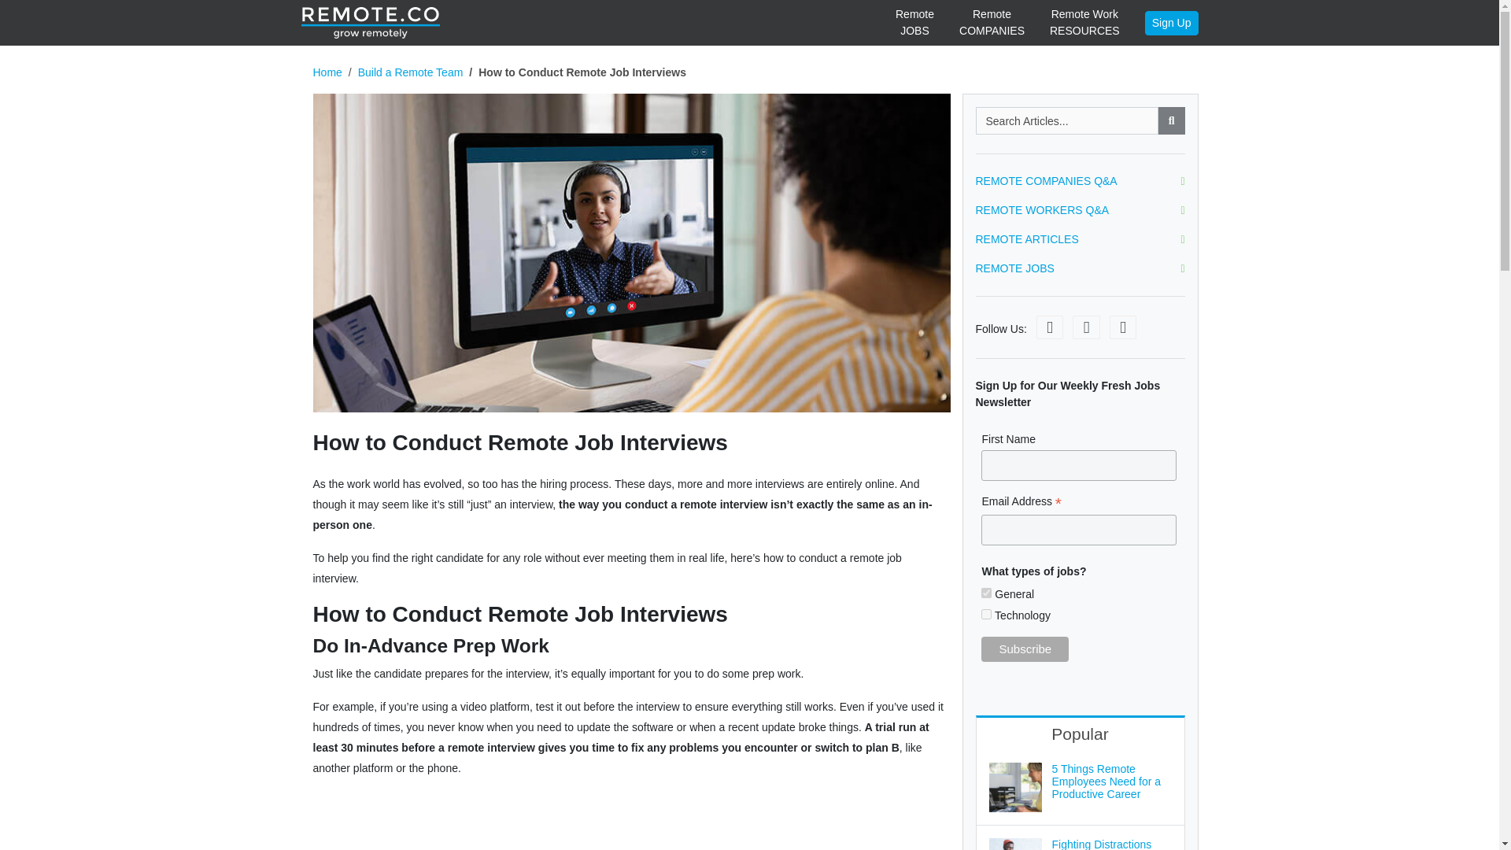 The image size is (1511, 850). What do you see at coordinates (1171, 24) in the screenshot?
I see `16` at bounding box center [1171, 24].